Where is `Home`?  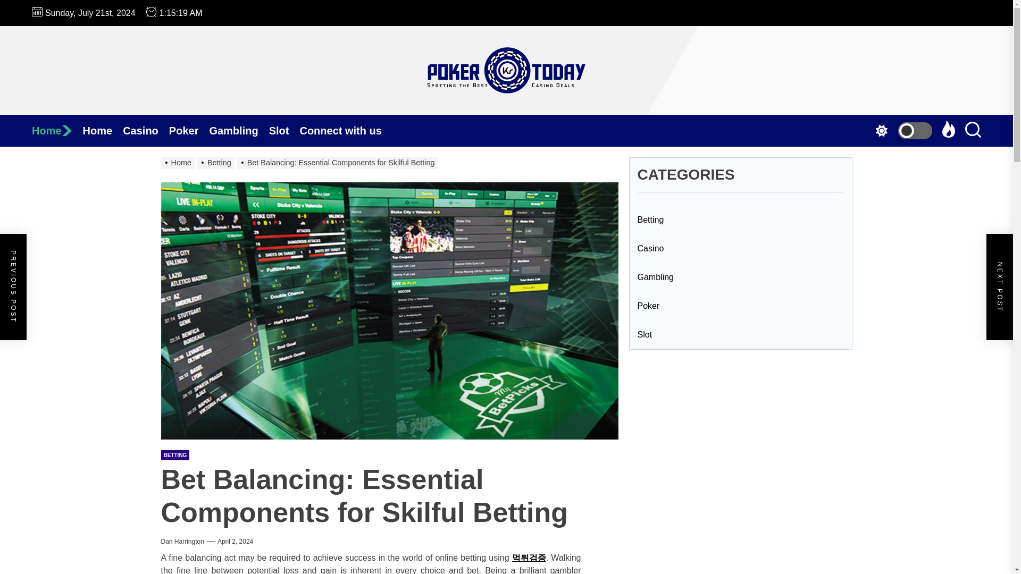 Home is located at coordinates (57, 131).